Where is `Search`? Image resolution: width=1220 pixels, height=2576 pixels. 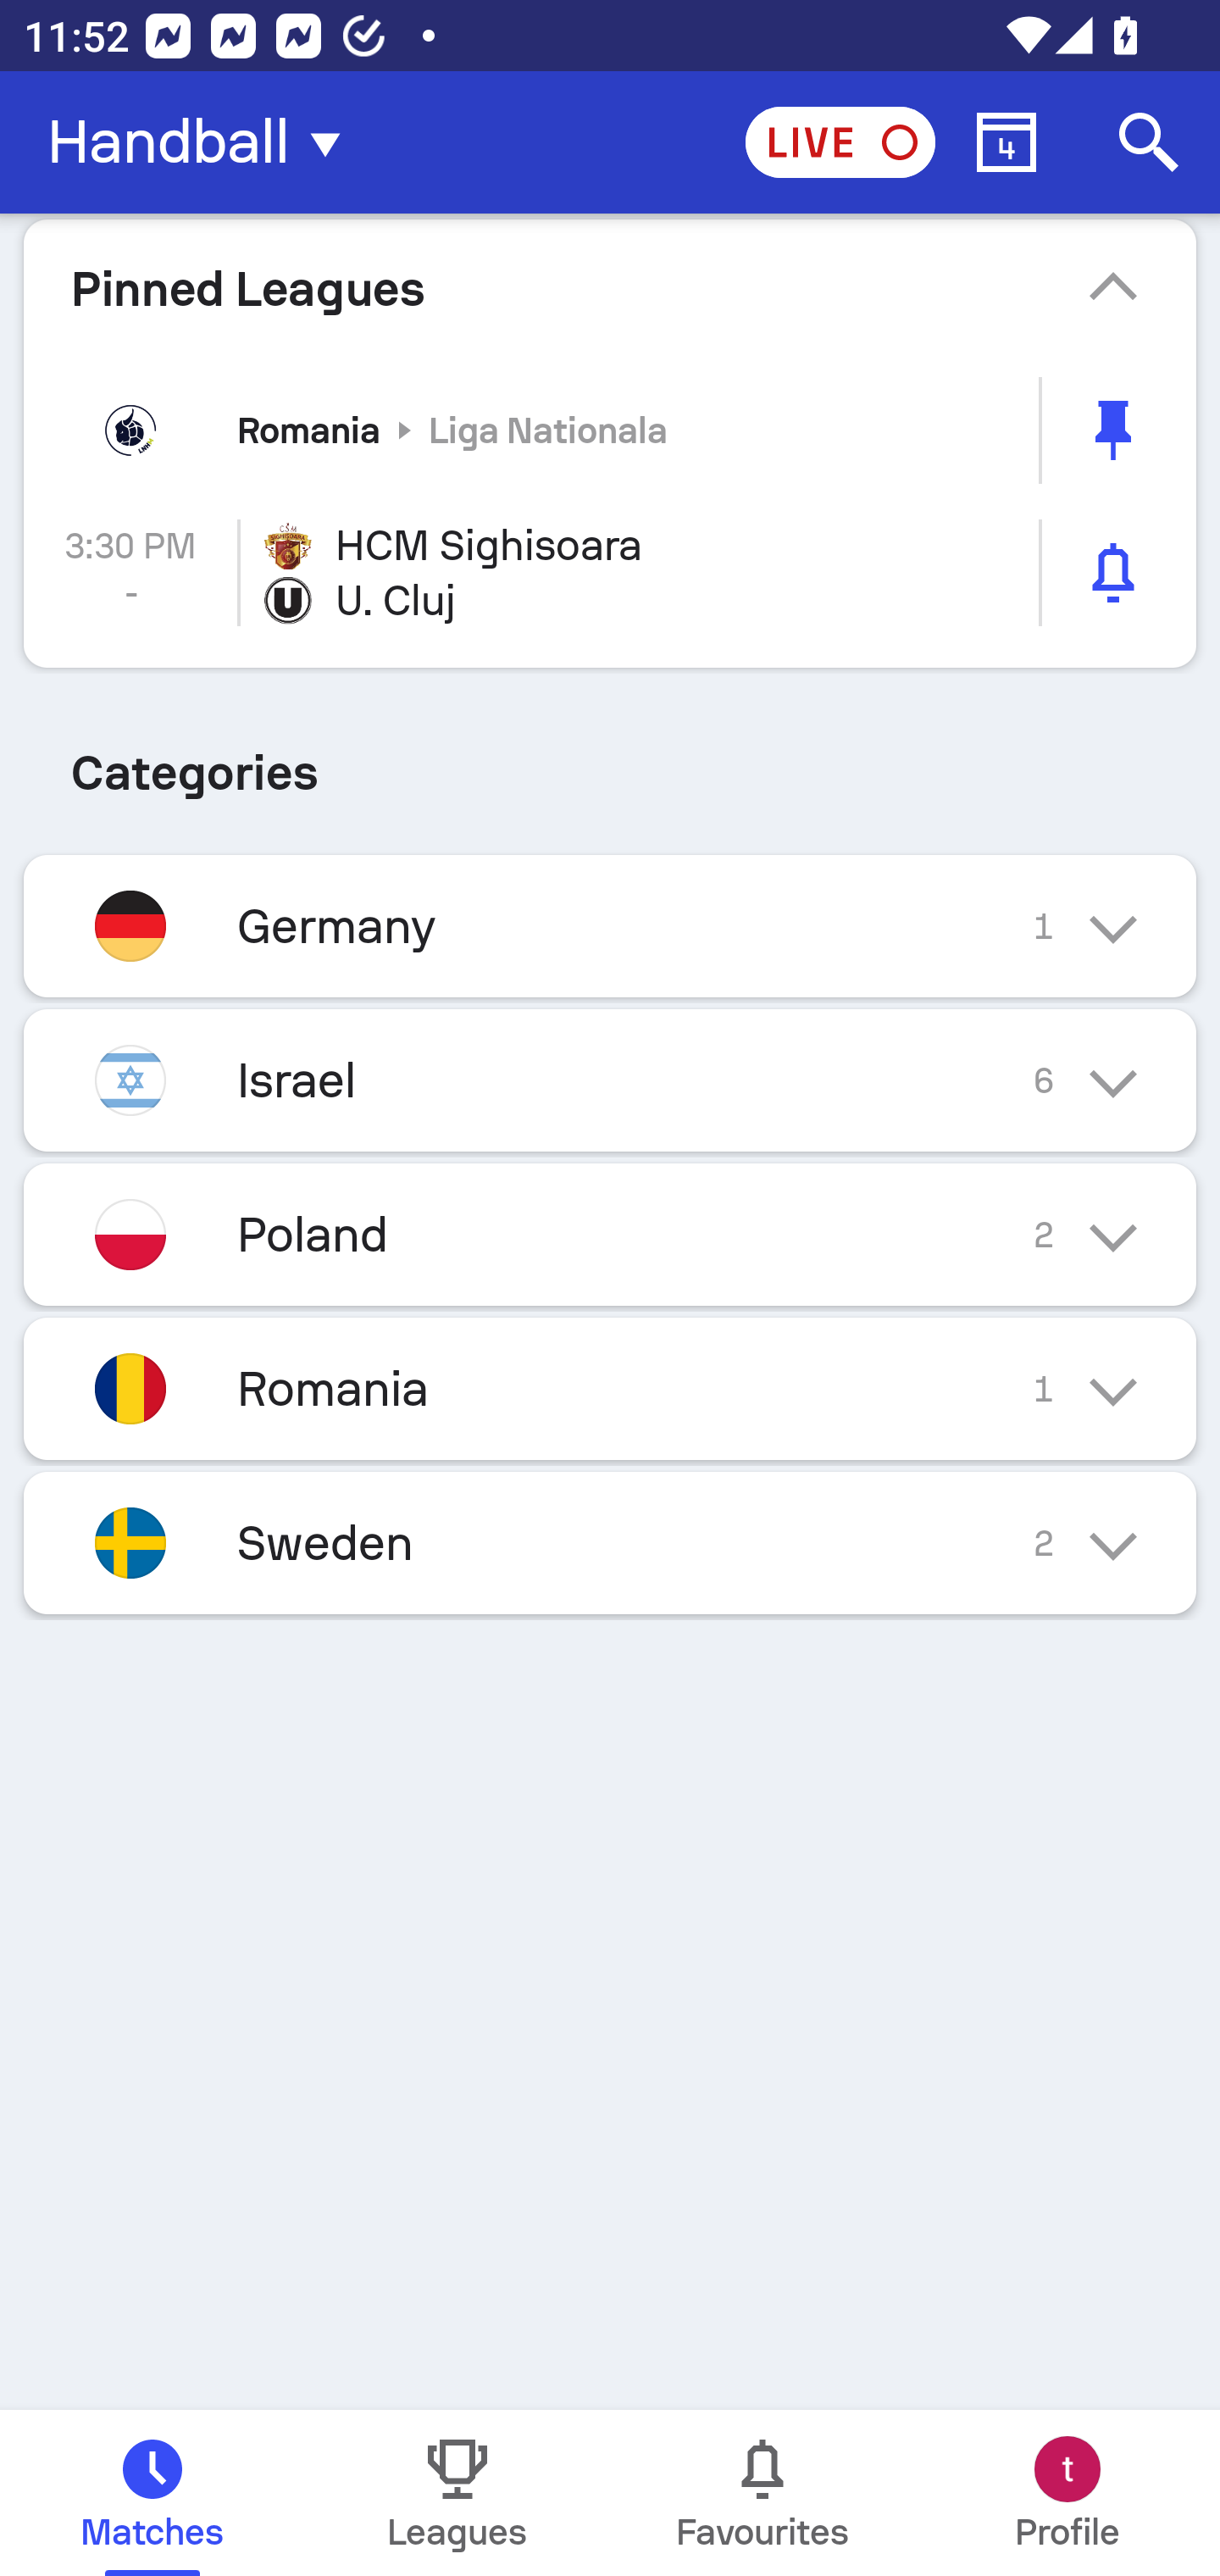
Search is located at coordinates (1149, 142).